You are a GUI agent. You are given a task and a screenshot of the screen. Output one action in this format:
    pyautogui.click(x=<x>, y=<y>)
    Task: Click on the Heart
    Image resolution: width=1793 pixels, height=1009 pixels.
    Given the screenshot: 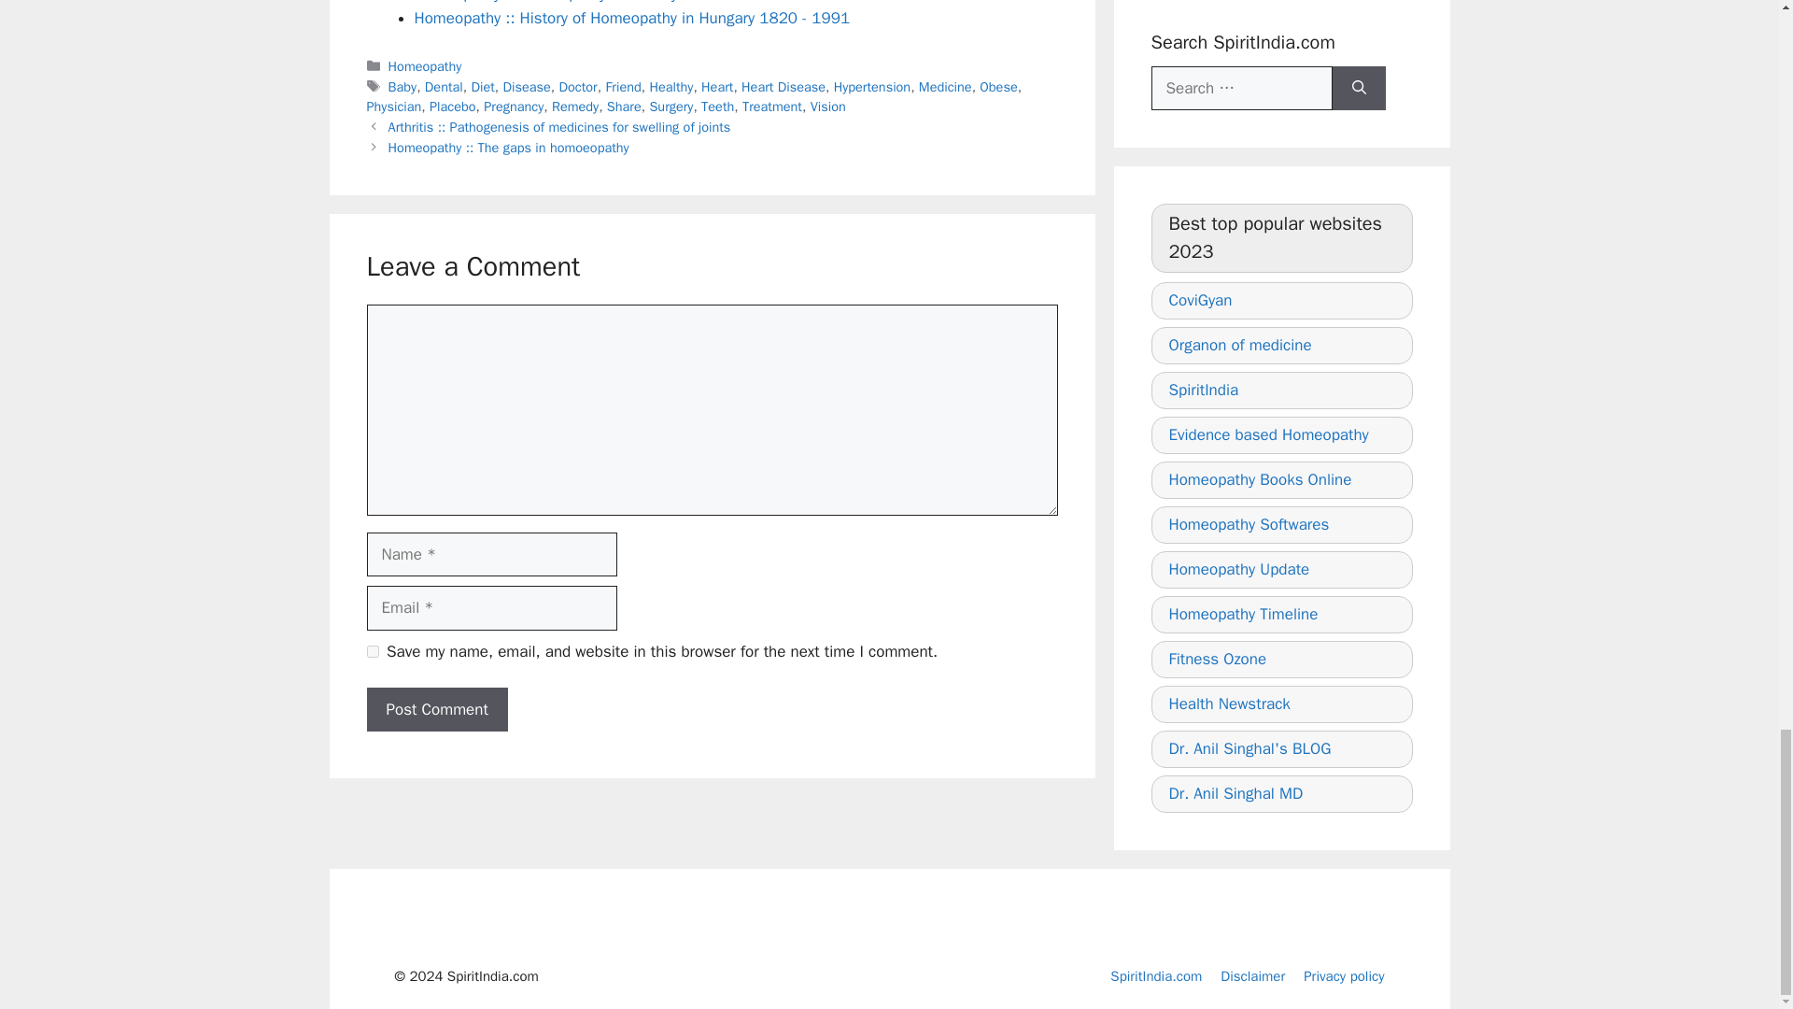 What is the action you would take?
    pyautogui.click(x=717, y=86)
    